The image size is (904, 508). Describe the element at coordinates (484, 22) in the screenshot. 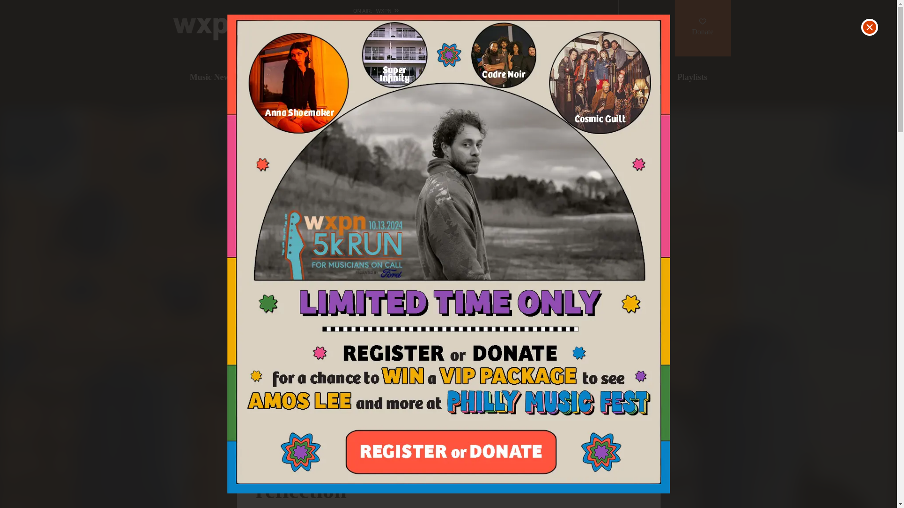

I see `About Us` at that location.